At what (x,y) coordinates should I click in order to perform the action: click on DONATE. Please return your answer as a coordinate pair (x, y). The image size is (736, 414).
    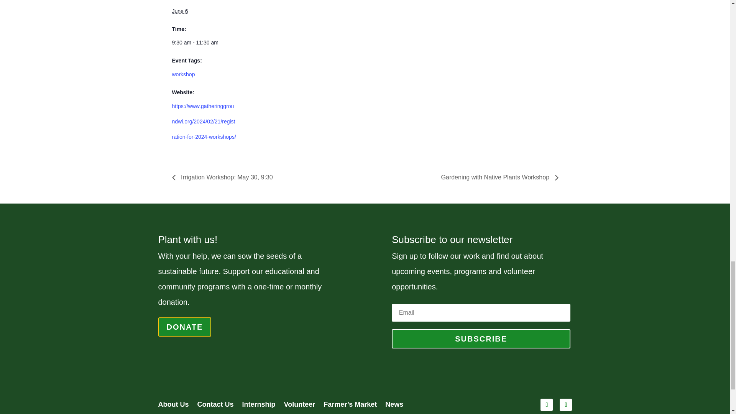
    Looking at the image, I should click on (185, 327).